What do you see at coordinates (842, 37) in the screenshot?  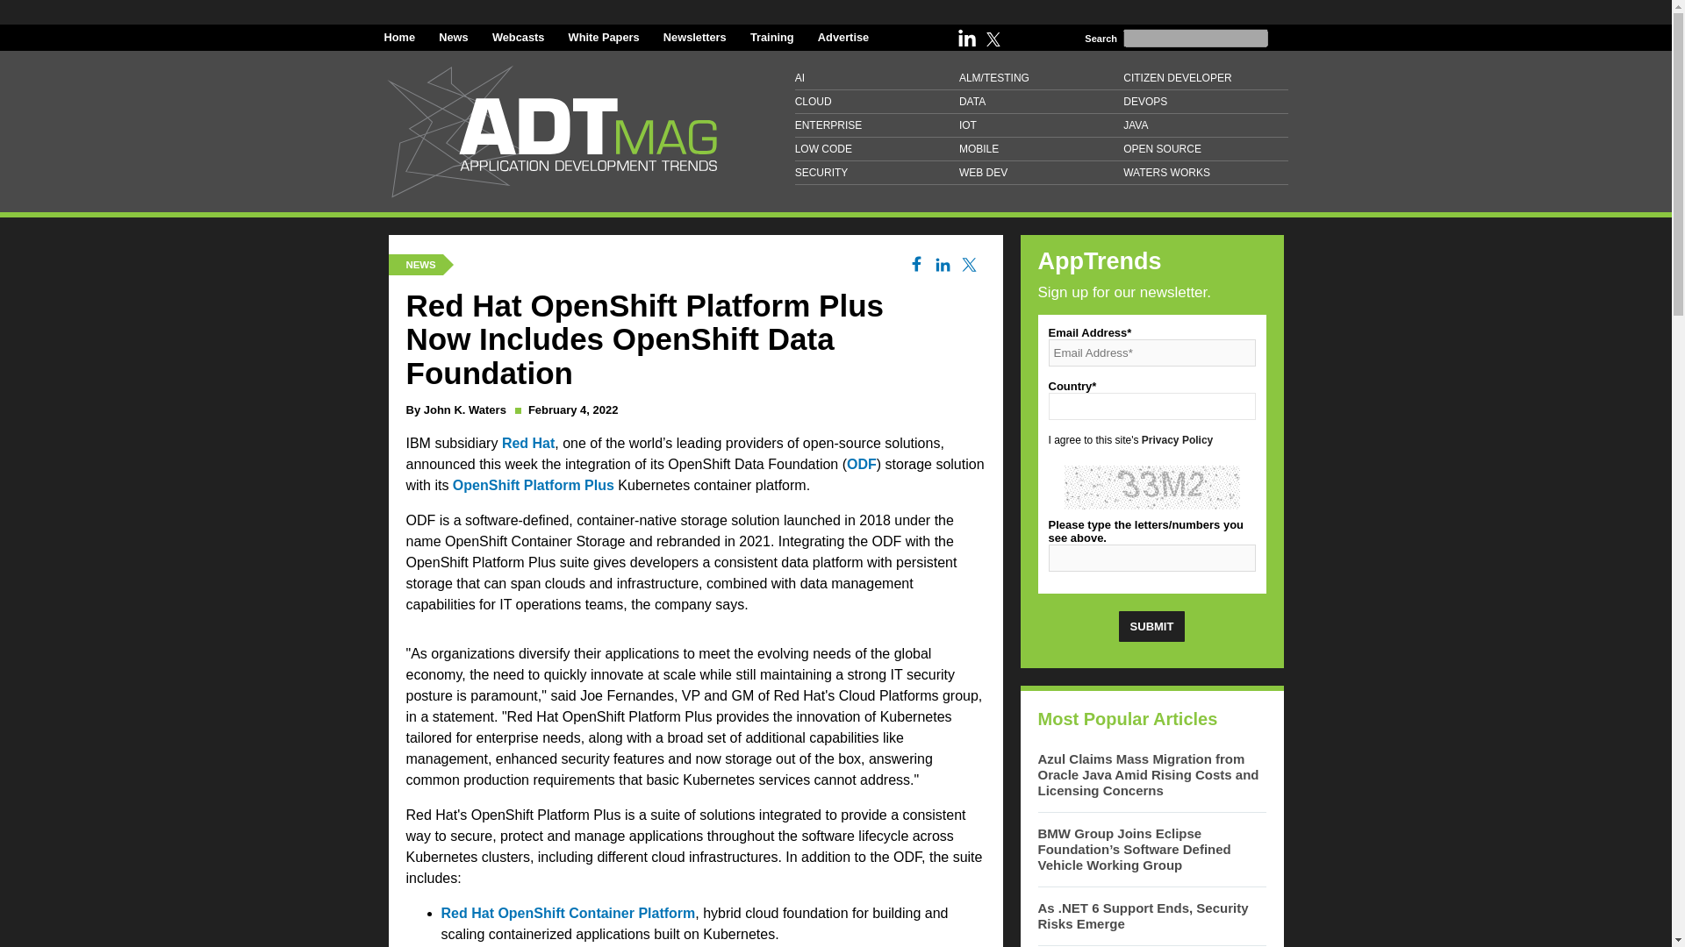 I see `Advertise` at bounding box center [842, 37].